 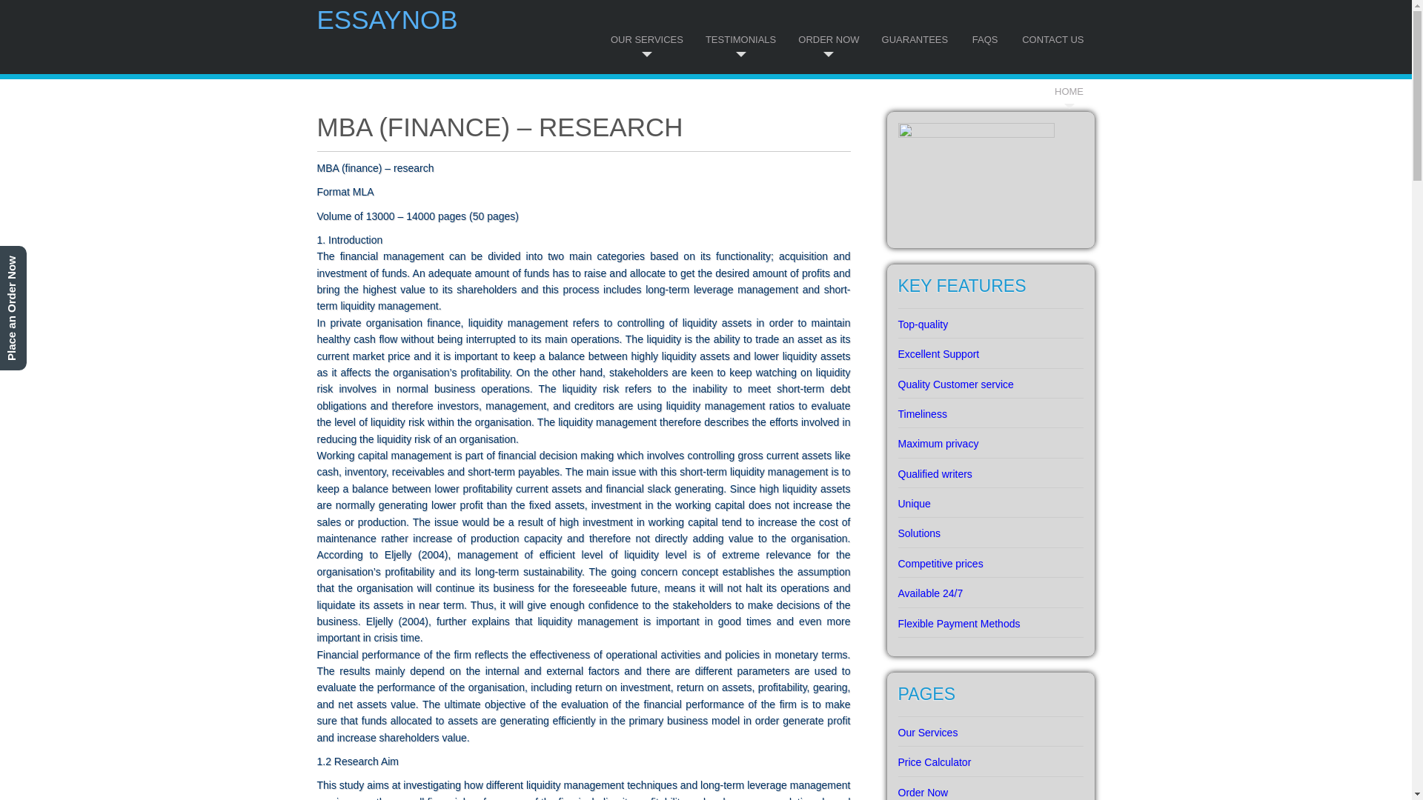 I want to click on Price Calculator, so click(x=990, y=756).